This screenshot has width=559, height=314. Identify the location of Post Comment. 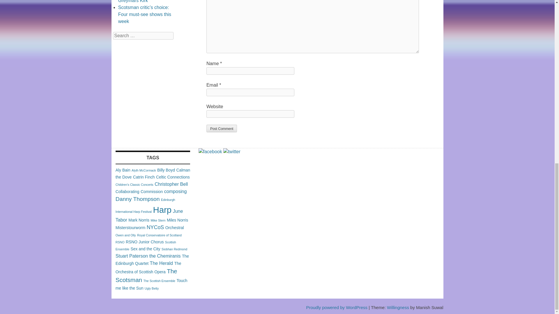
(222, 128).